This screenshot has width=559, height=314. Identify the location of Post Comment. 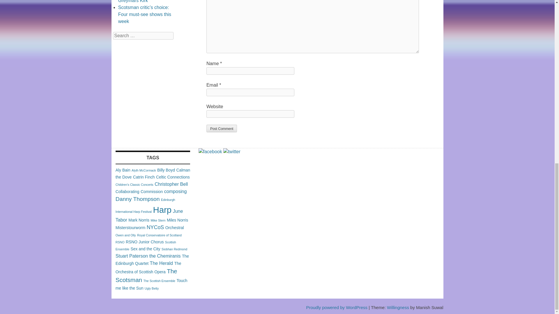
(222, 128).